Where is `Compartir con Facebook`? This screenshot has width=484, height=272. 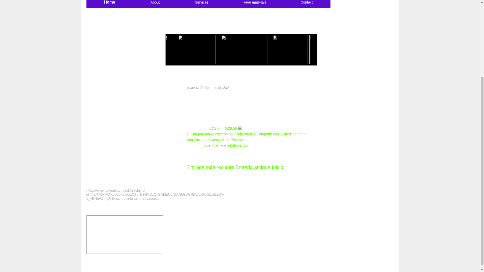
Compartir con Facebook is located at coordinates (246, 137).